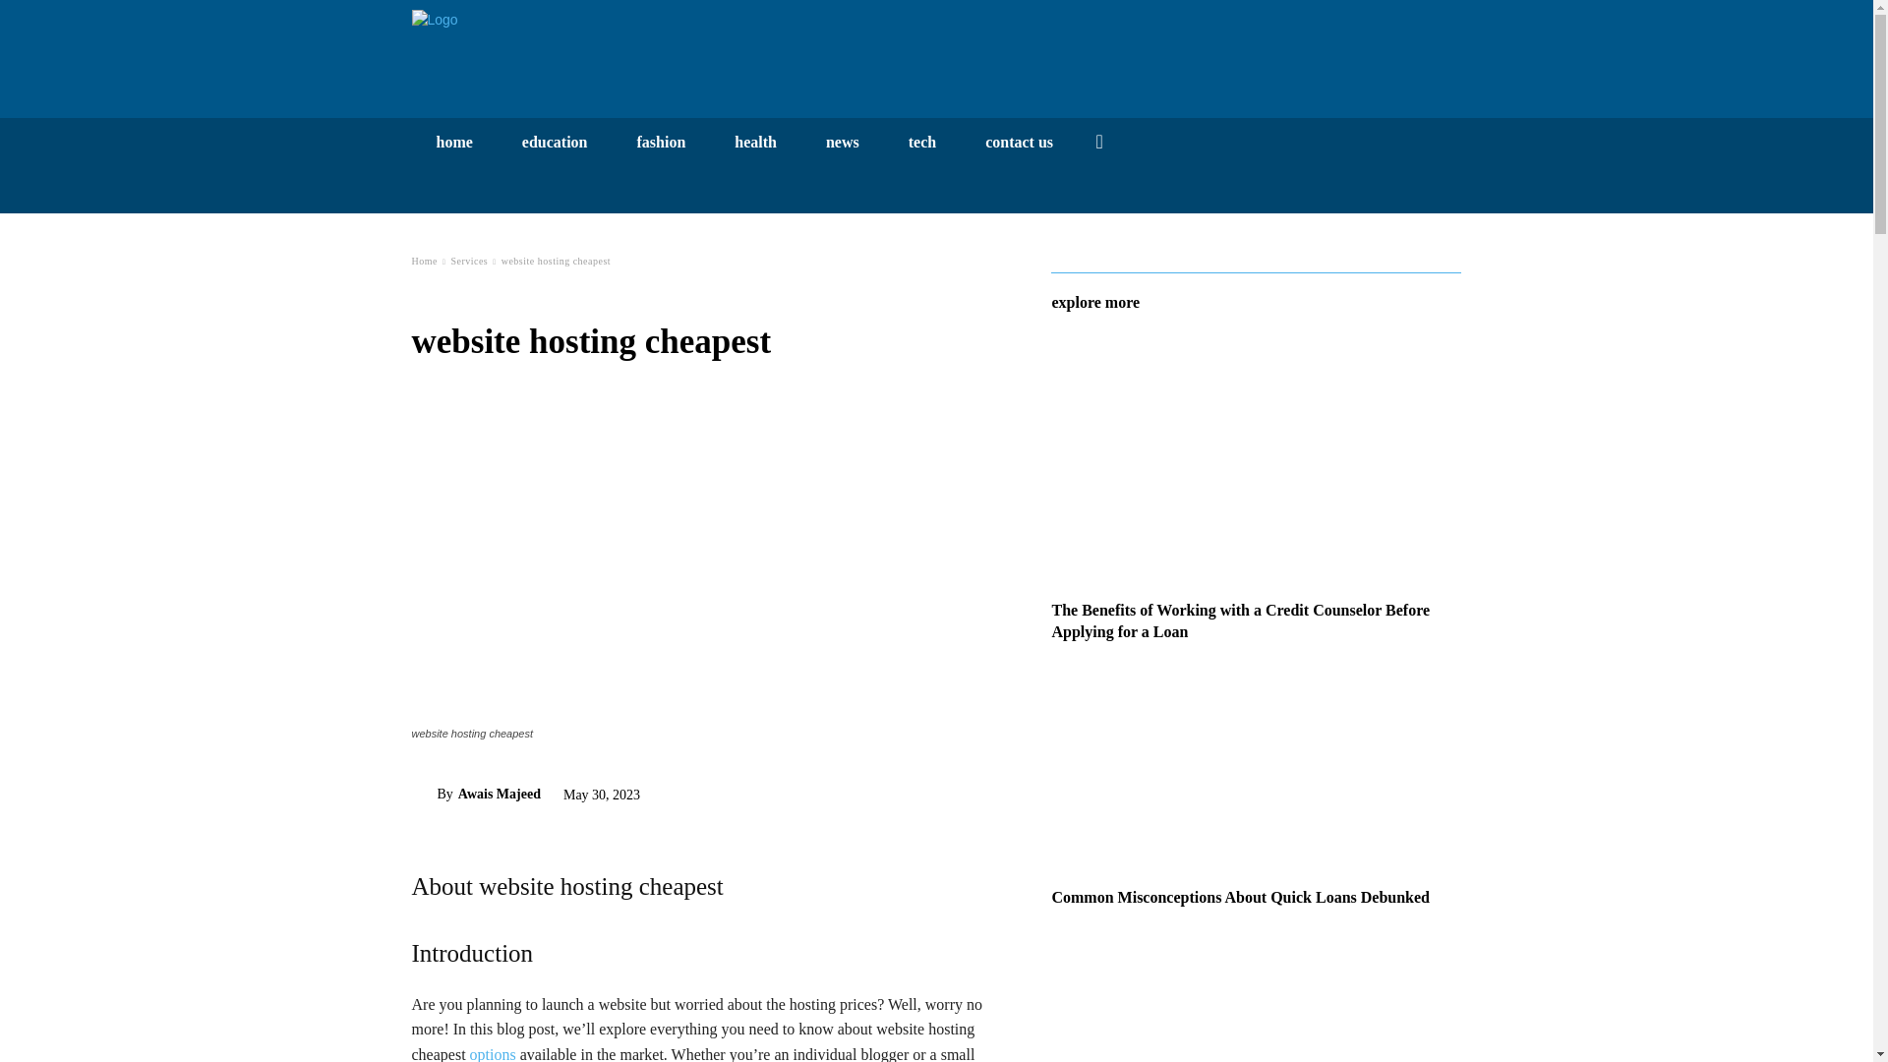  Describe the element at coordinates (922, 142) in the screenshot. I see `tech` at that location.